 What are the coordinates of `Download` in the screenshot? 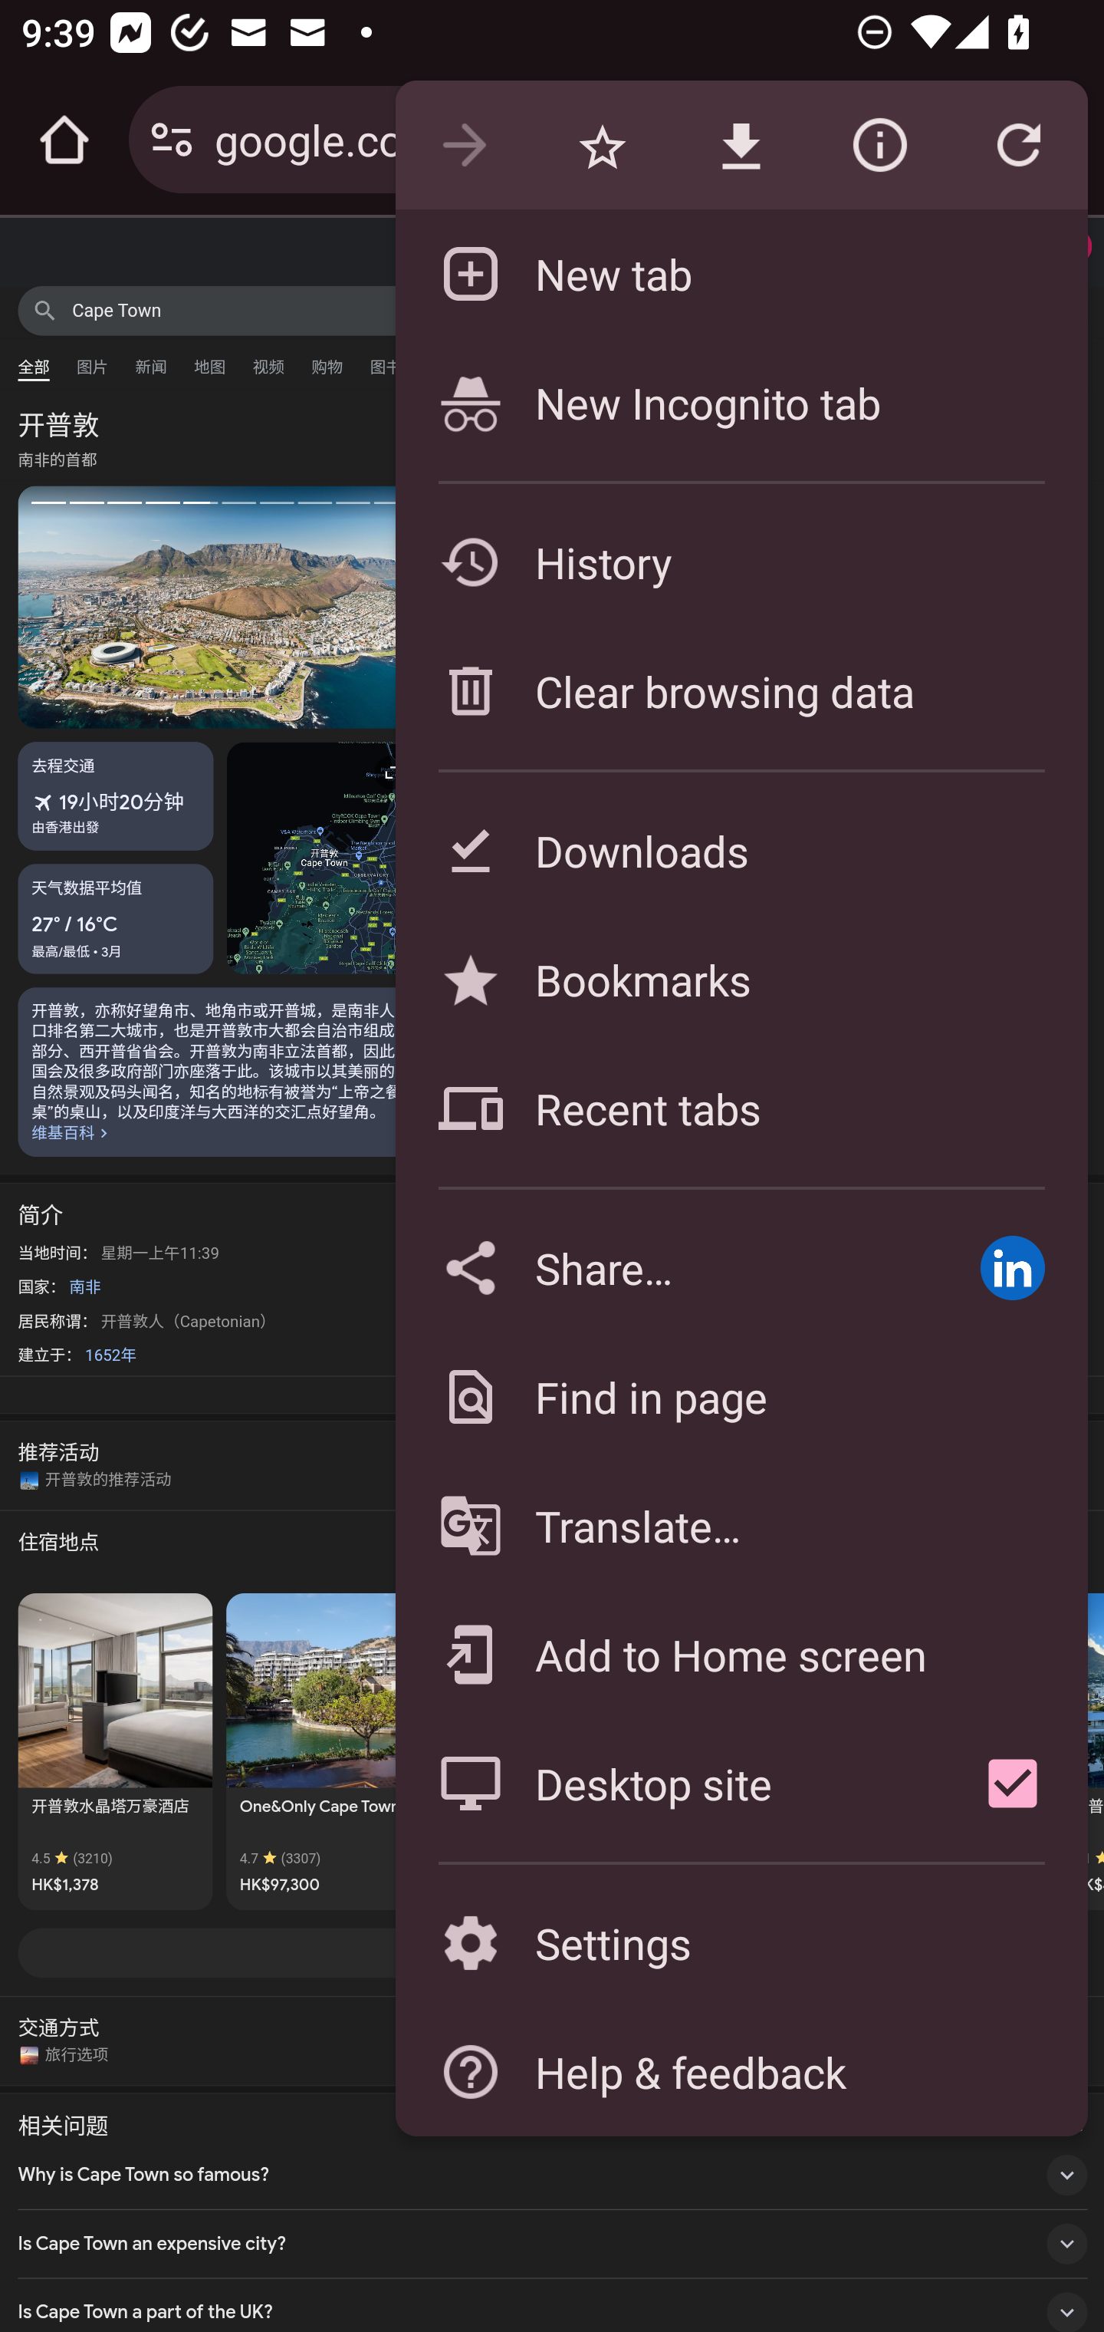 It's located at (741, 146).